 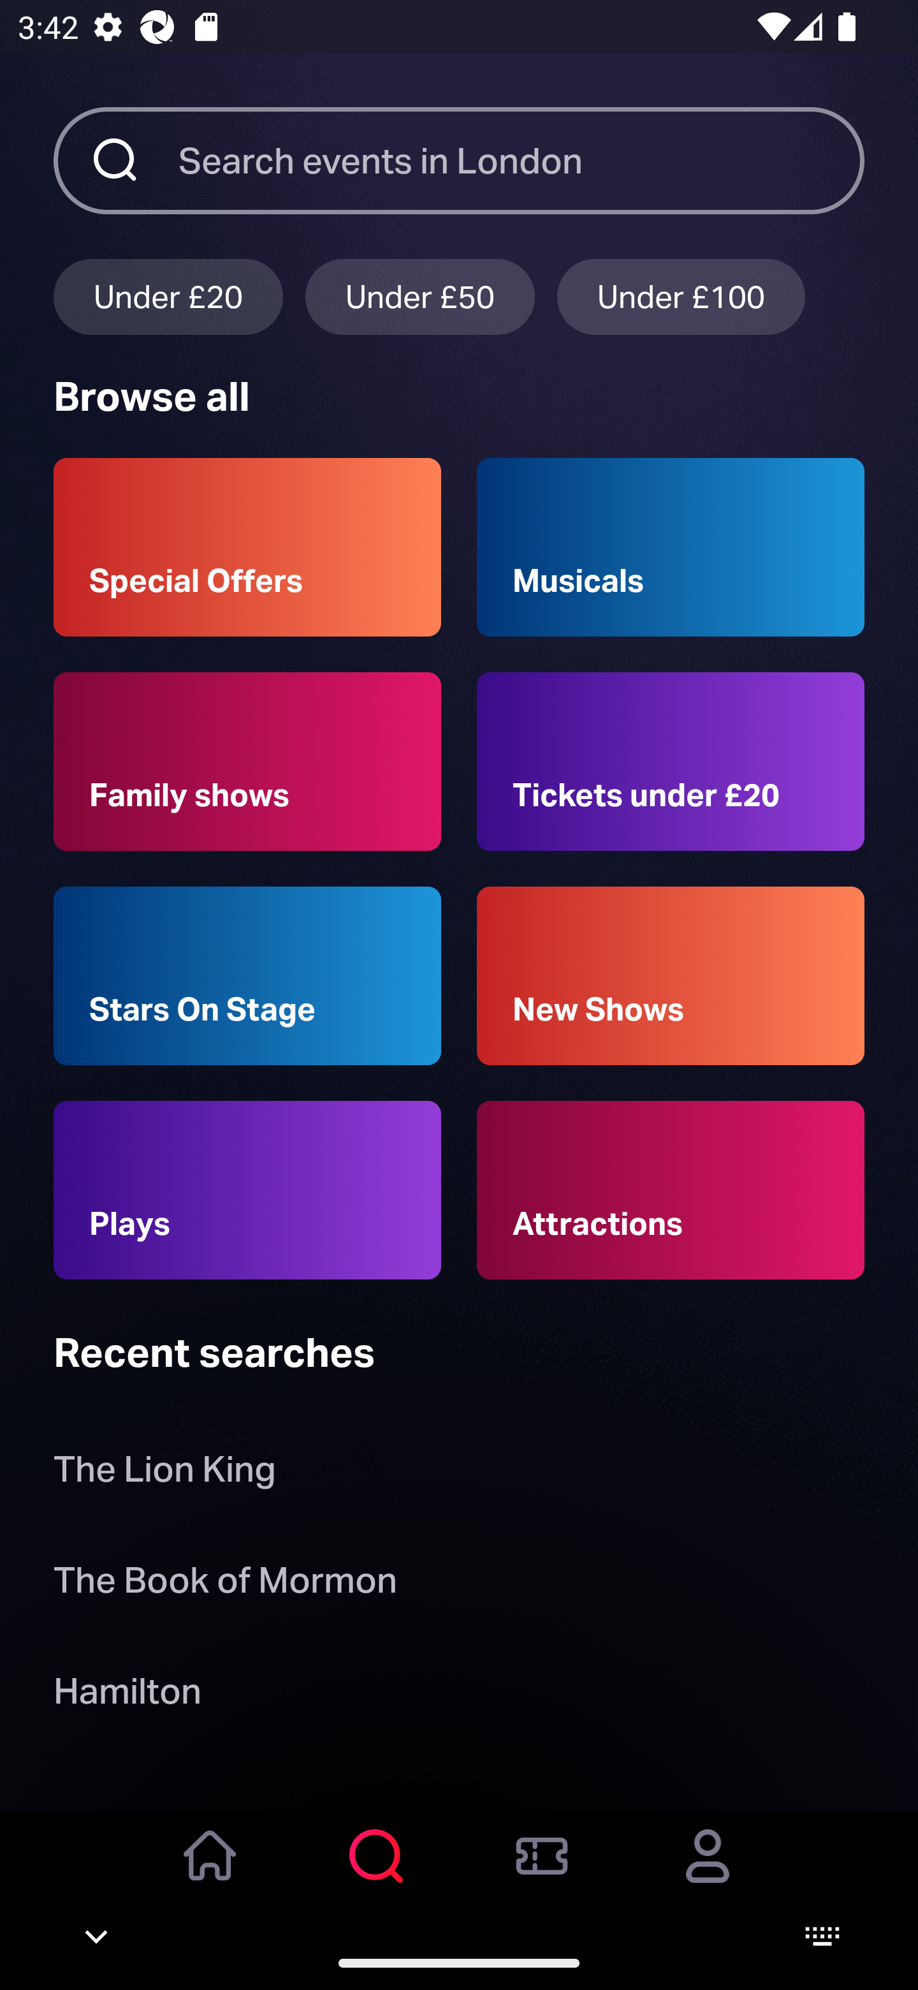 I want to click on Family shows, so click(x=247, y=762).